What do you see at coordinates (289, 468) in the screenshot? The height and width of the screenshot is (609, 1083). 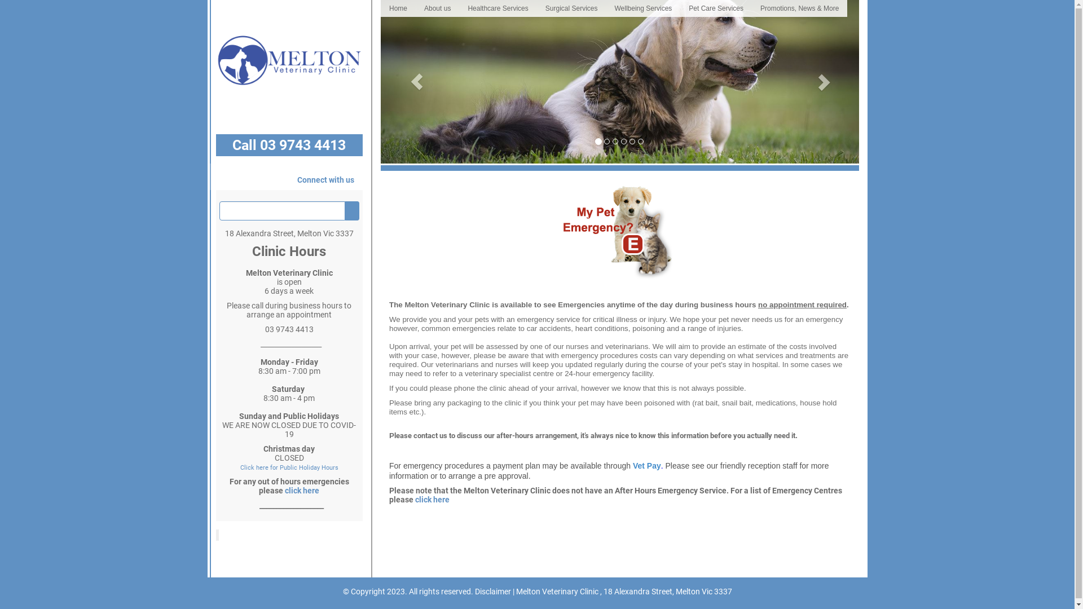 I see `Click here for Public Holiday Hours` at bounding box center [289, 468].